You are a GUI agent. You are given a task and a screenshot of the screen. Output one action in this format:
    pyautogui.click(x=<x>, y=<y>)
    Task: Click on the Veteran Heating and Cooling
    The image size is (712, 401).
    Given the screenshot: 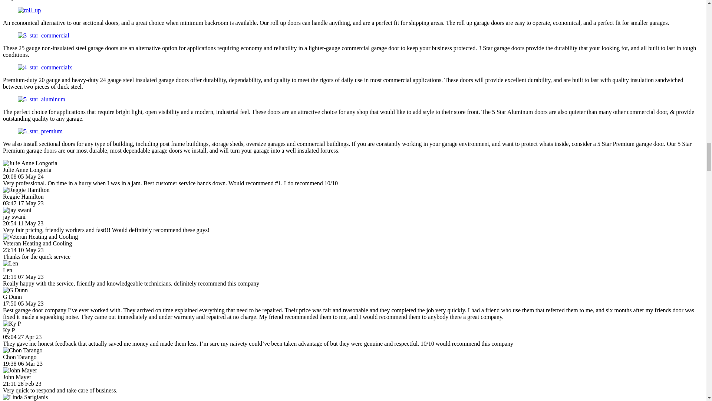 What is the action you would take?
    pyautogui.click(x=40, y=237)
    